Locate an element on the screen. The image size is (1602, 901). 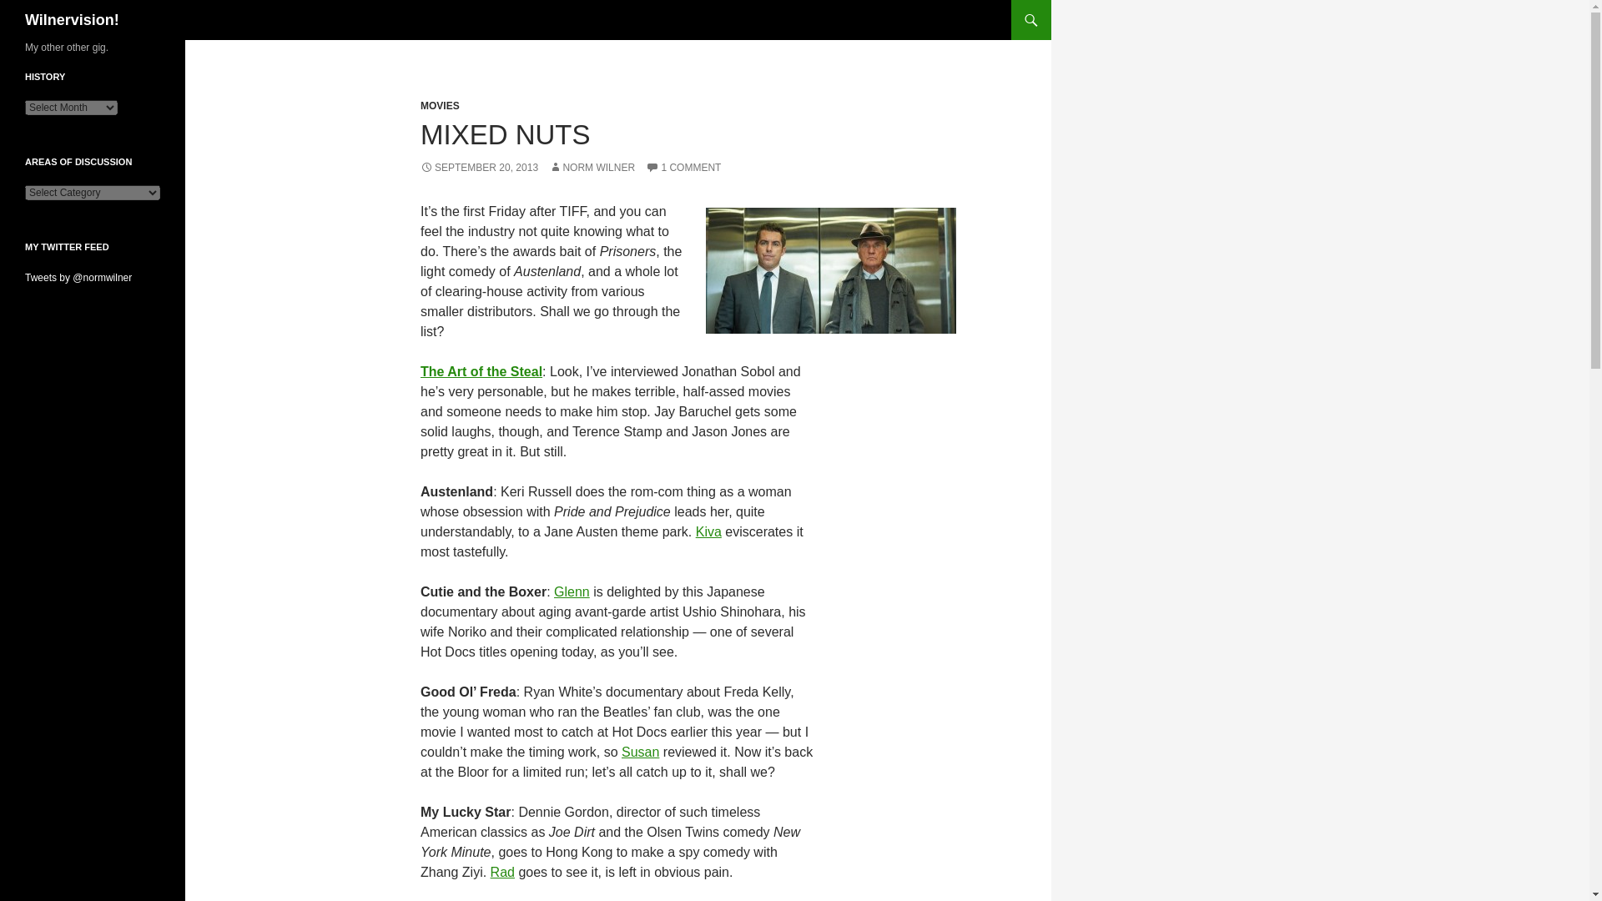
Kiva is located at coordinates (708, 531).